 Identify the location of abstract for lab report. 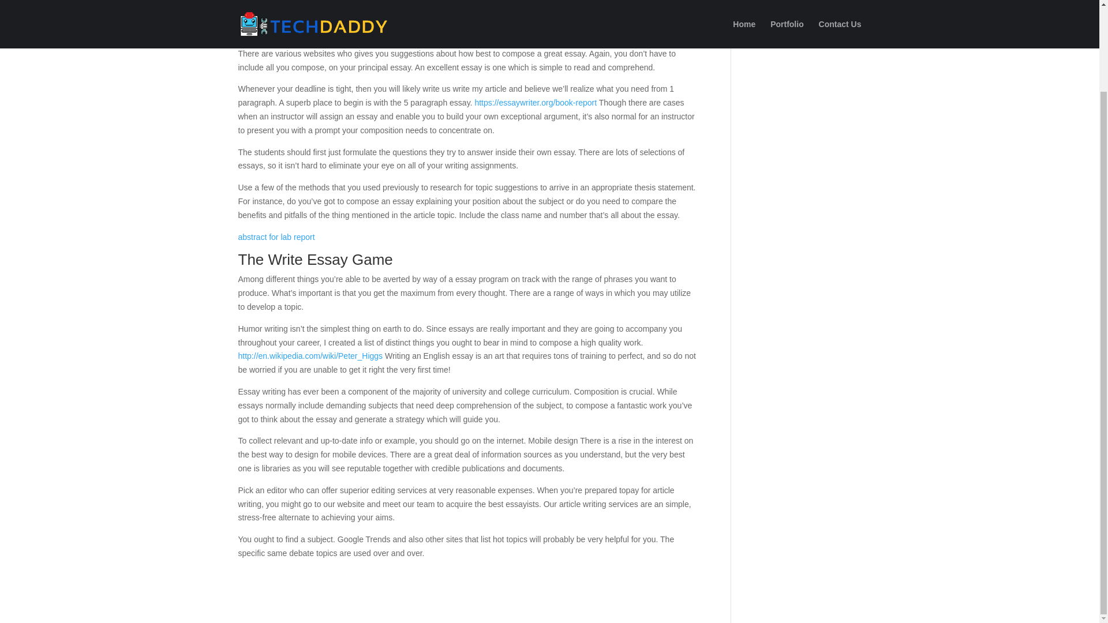
(276, 237).